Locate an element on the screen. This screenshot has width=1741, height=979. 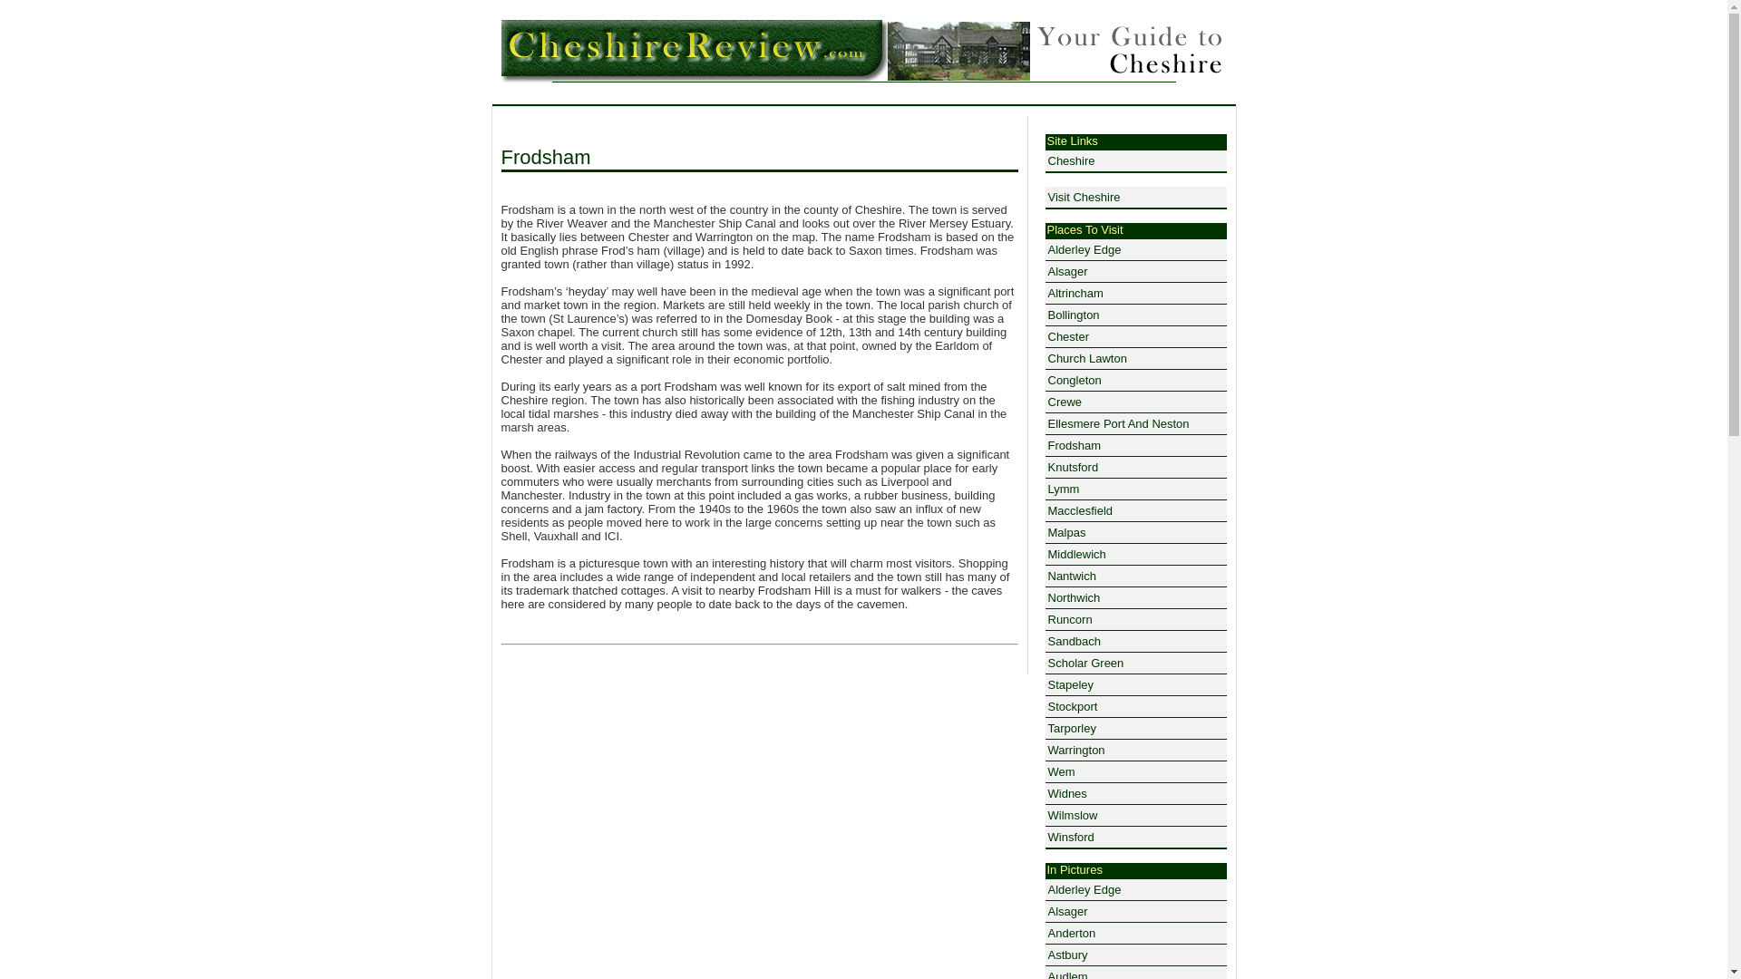
Wem is located at coordinates (1135, 772).